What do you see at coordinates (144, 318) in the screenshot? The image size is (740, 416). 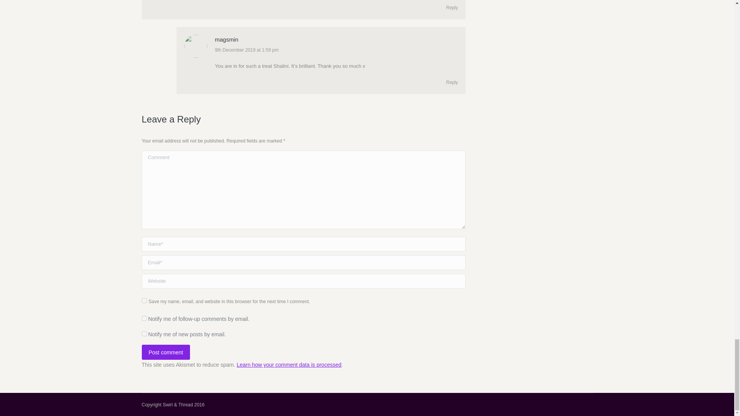 I see `subscribe` at bounding box center [144, 318].